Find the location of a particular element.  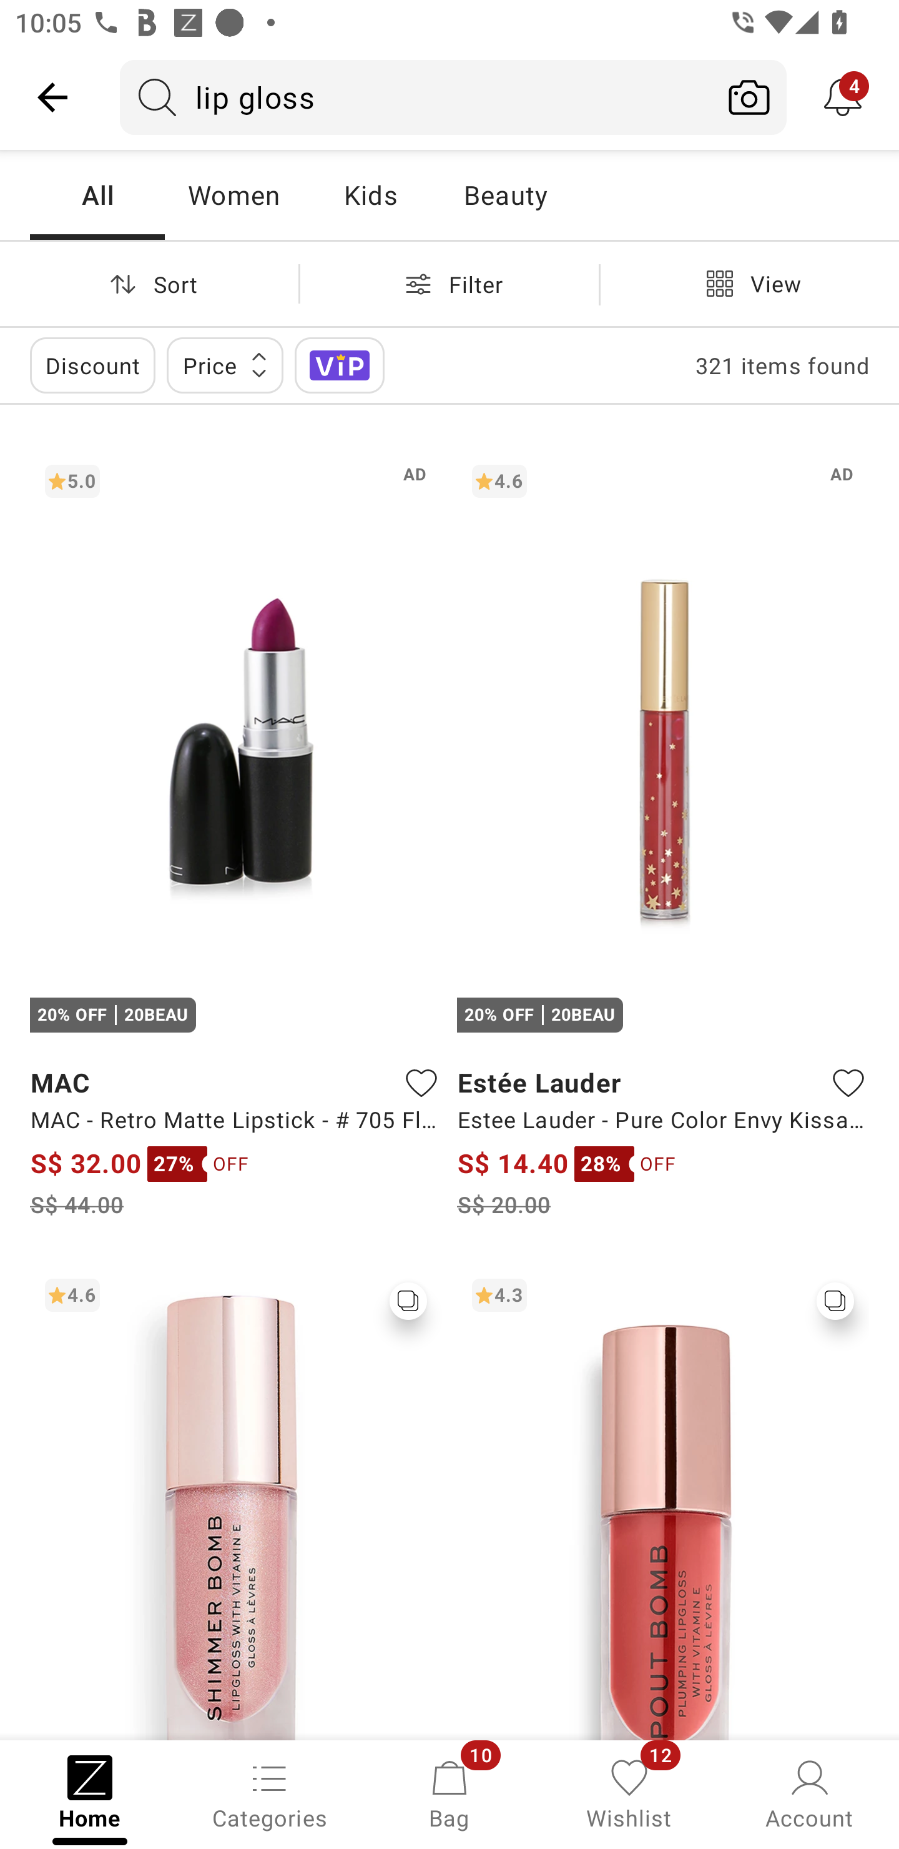

Sort is located at coordinates (149, 284).